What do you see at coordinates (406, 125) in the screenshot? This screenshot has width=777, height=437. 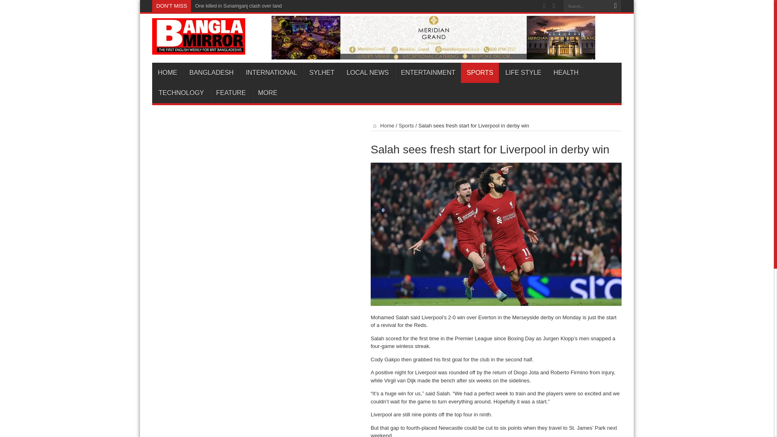 I see `Sports` at bounding box center [406, 125].